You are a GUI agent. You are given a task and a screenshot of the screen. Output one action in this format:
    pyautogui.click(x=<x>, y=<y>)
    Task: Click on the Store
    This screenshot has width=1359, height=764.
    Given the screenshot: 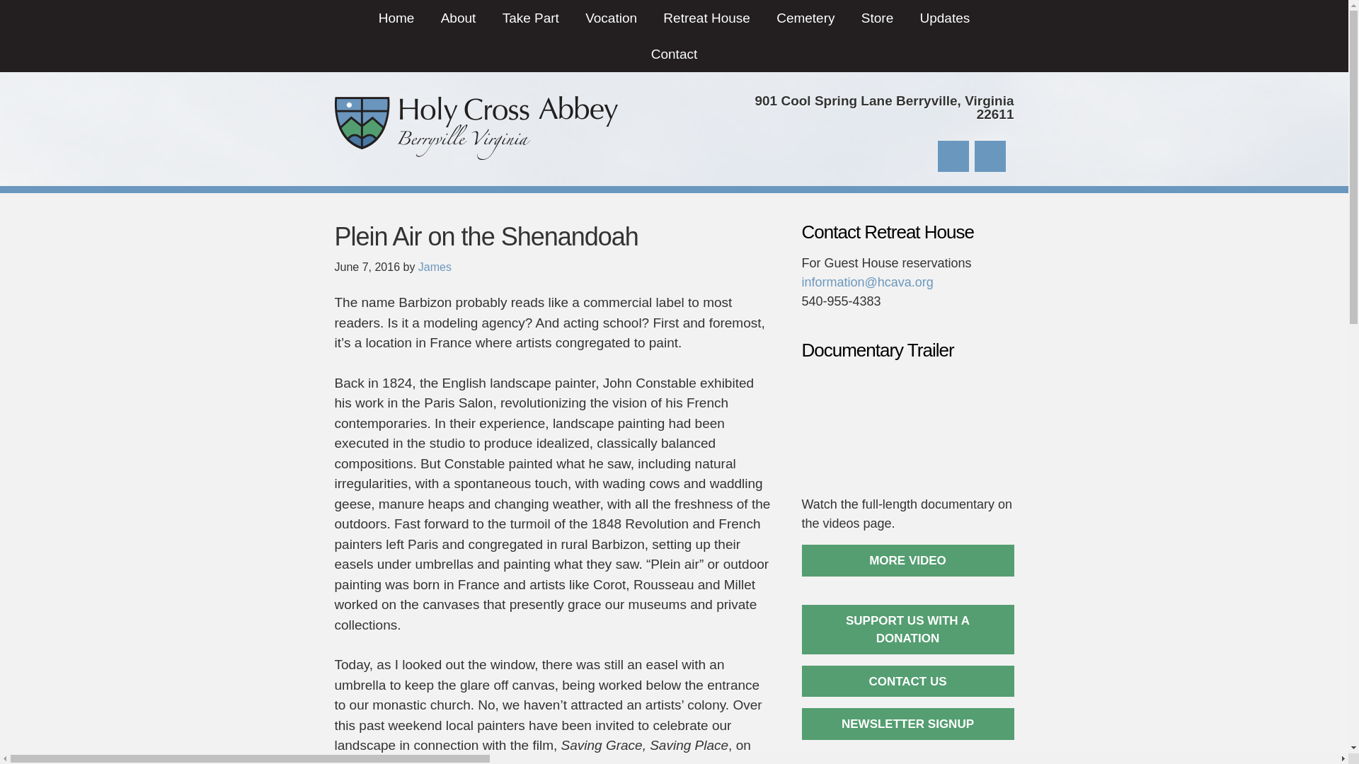 What is the action you would take?
    pyautogui.click(x=878, y=18)
    